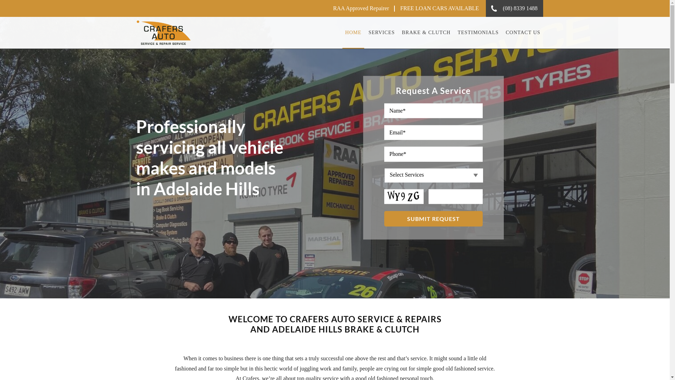  I want to click on Skip to content, so click(0, 0).